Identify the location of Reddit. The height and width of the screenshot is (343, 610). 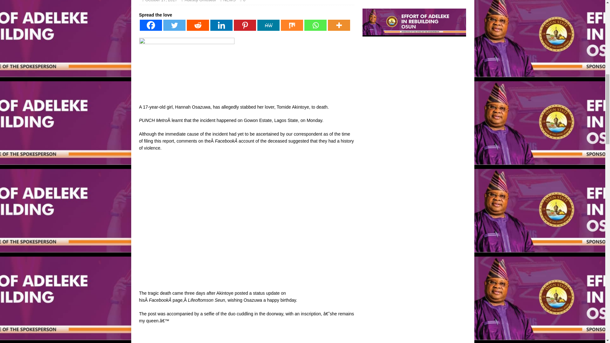
(198, 25).